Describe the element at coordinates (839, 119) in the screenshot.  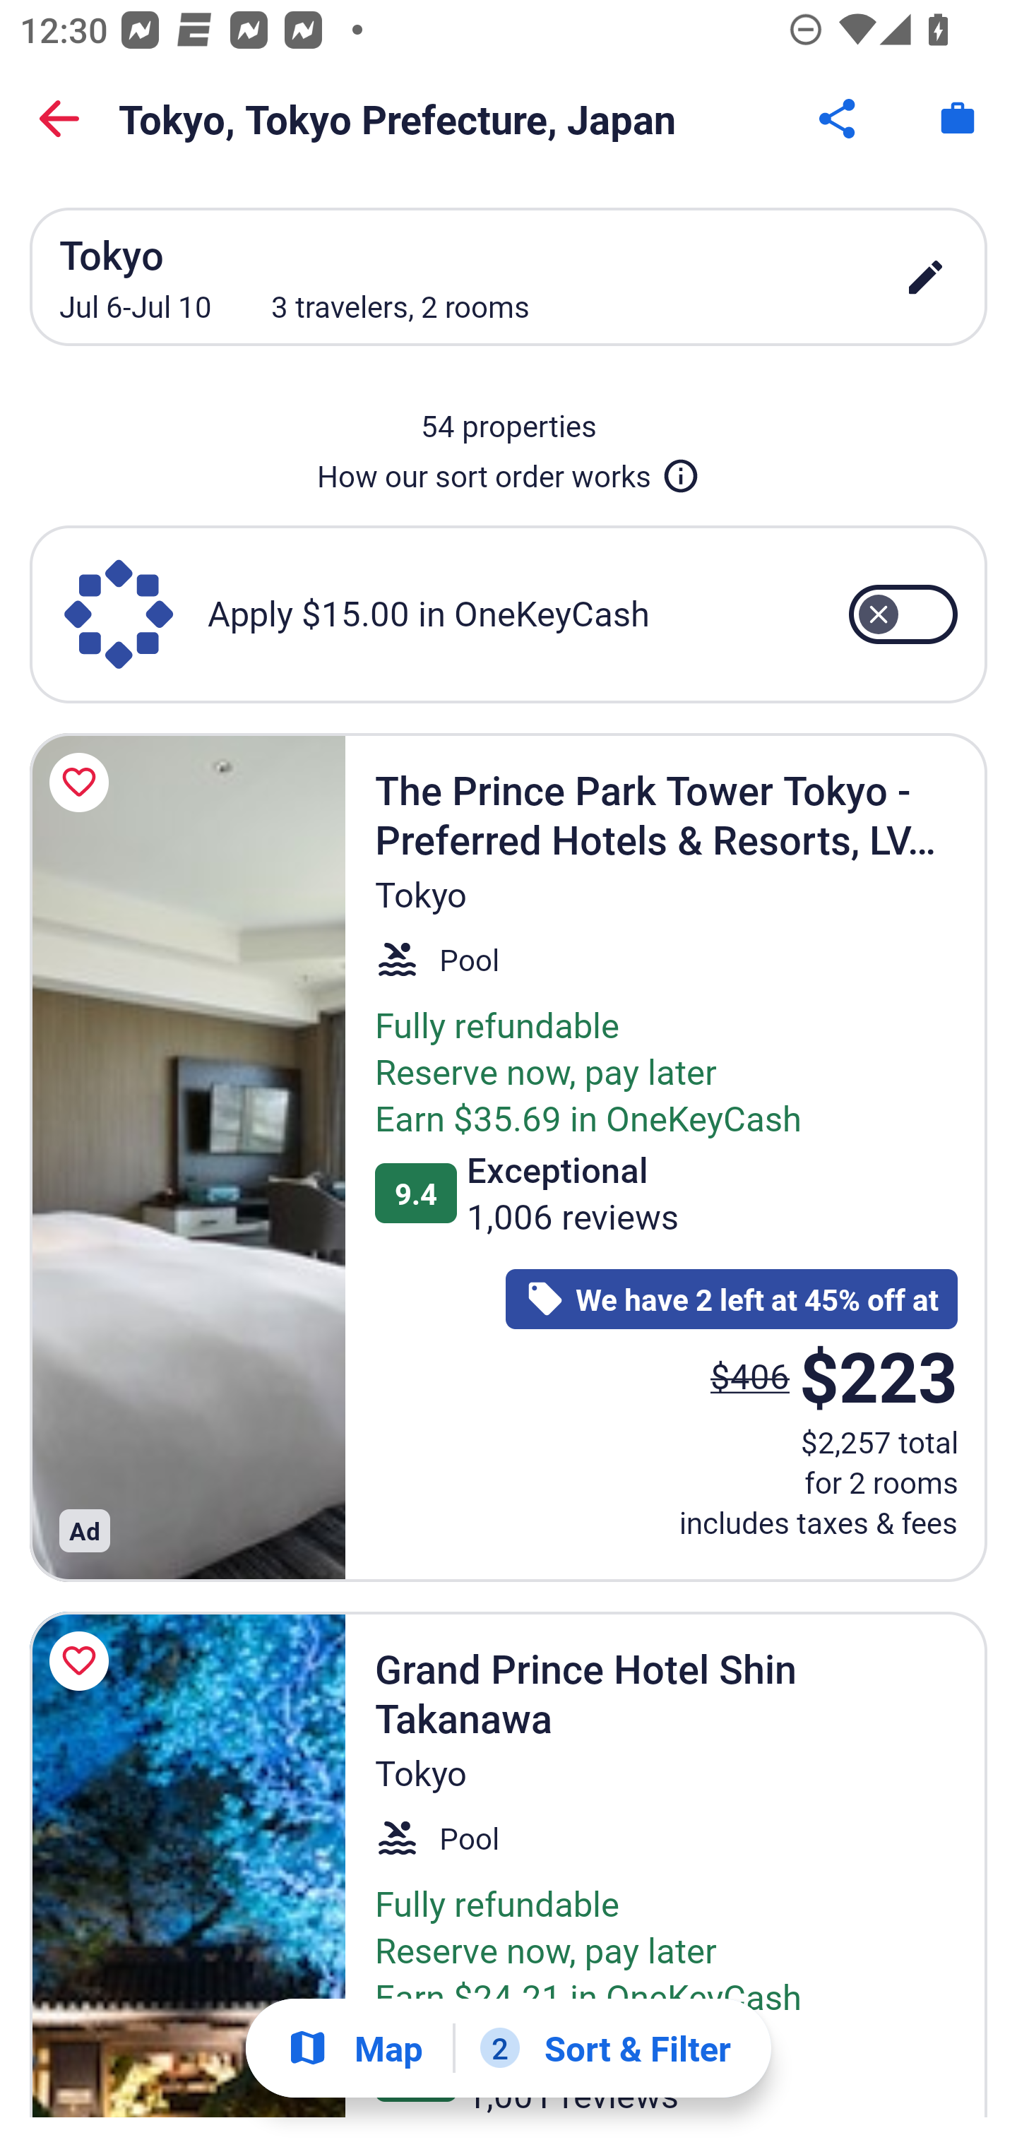
I see `Share Button` at that location.